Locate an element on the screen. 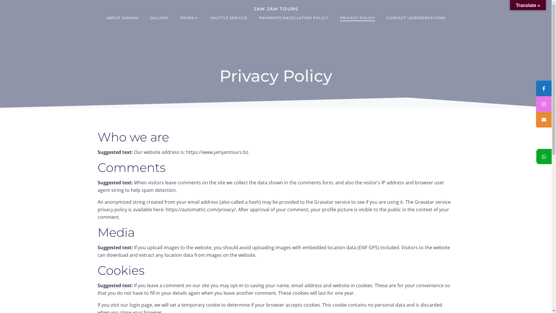  CONTACT US/RESERVATIONS is located at coordinates (416, 18).